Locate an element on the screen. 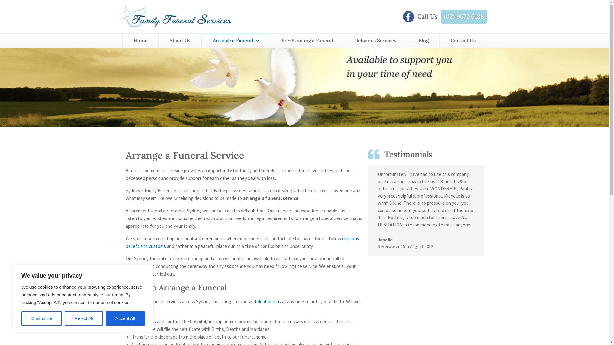  Religious Services is located at coordinates (376, 41).